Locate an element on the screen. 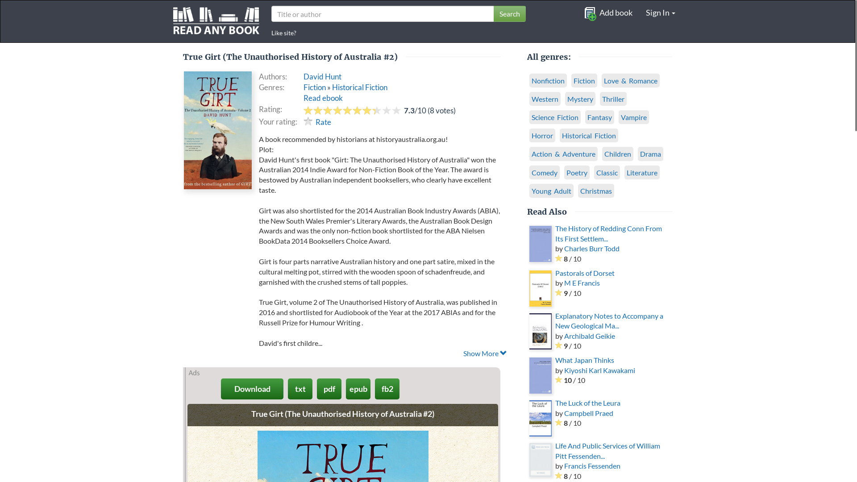 This screenshot has width=857, height=482. What Japan Thinks online is located at coordinates (541, 376).